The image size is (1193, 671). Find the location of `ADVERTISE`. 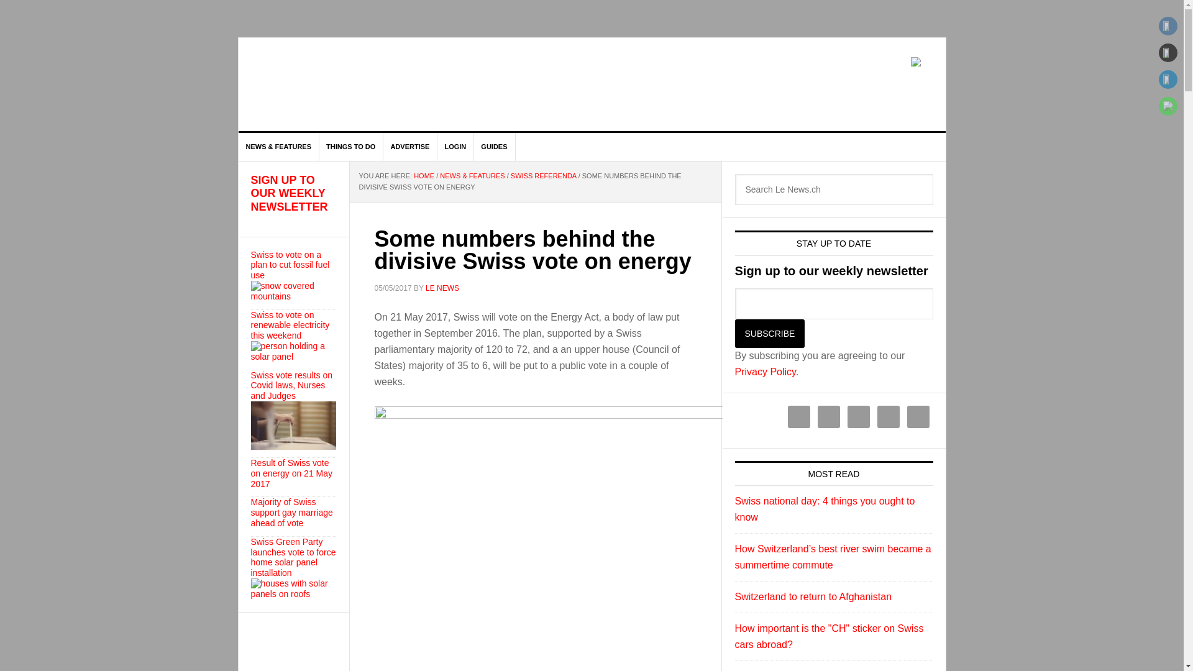

ADVERTISE is located at coordinates (410, 147).